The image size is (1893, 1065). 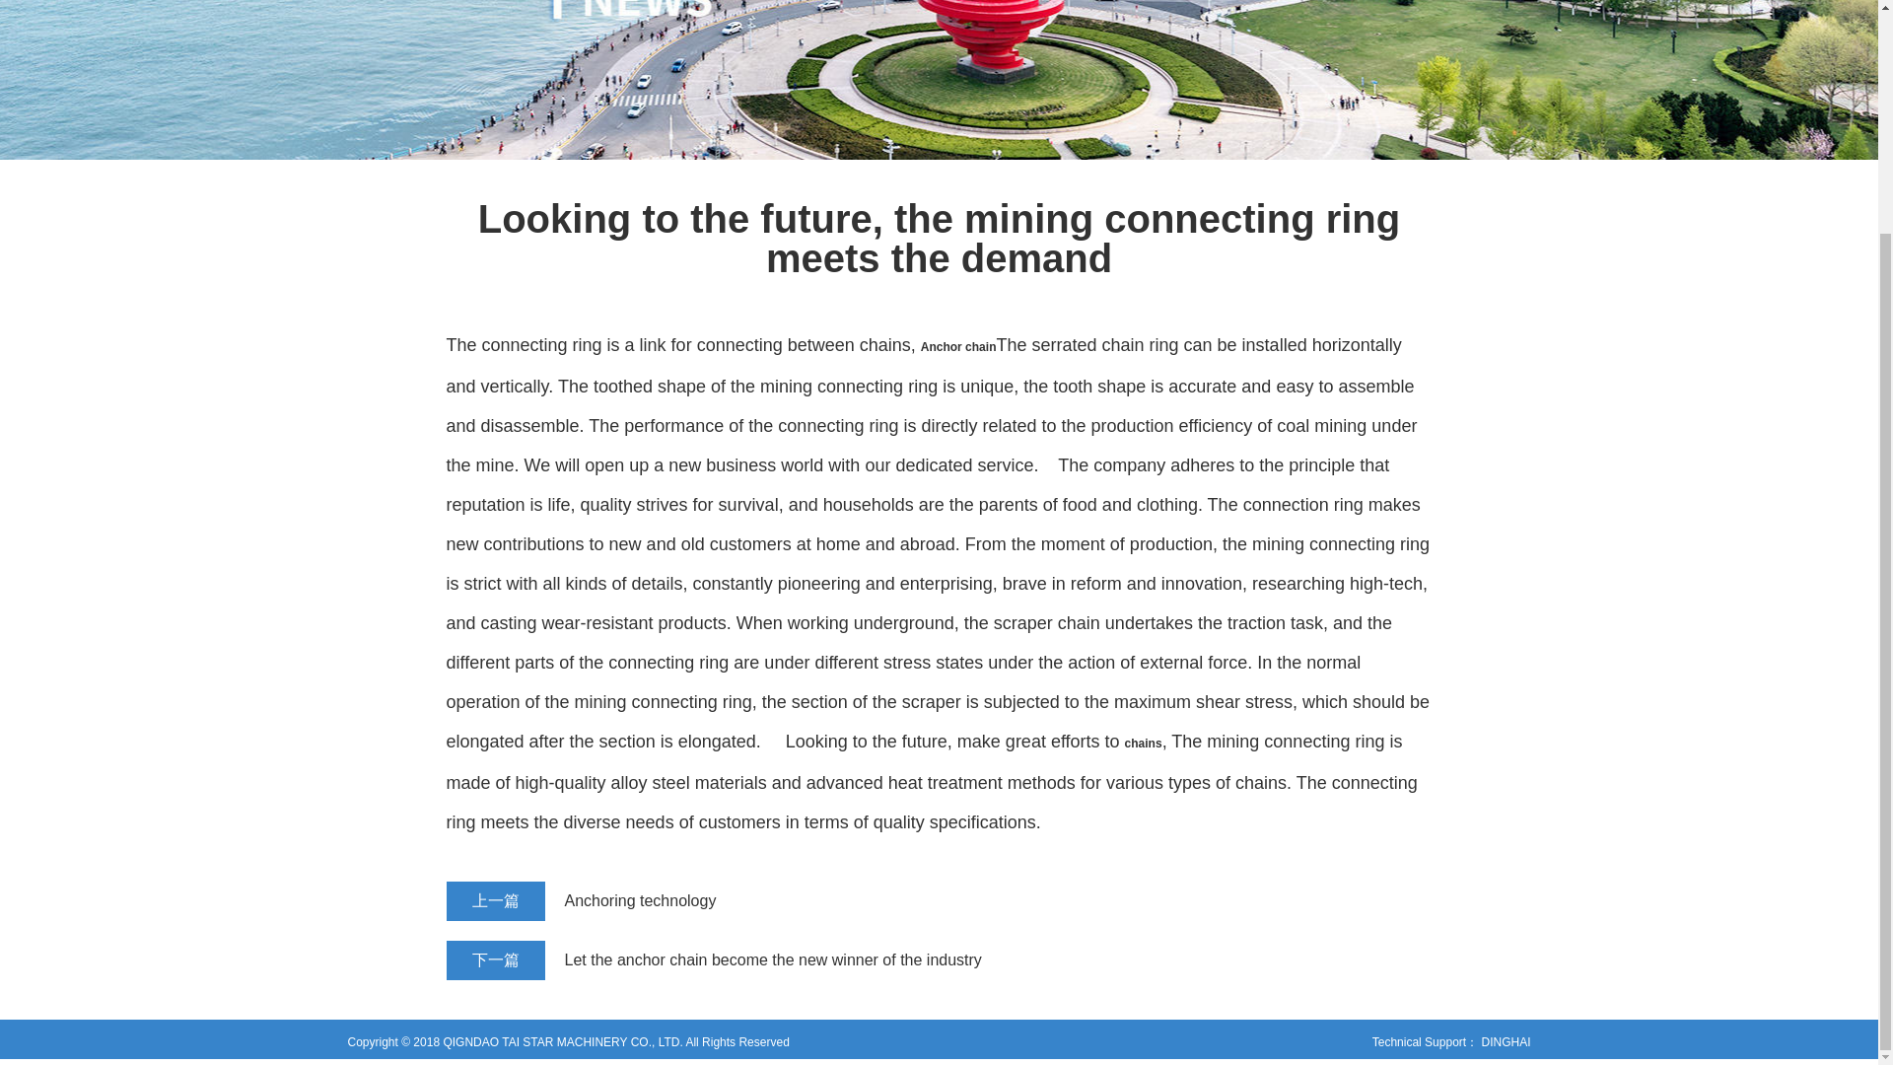 What do you see at coordinates (888, 959) in the screenshot?
I see `Let the anchor chain become the new winner of the industry` at bounding box center [888, 959].